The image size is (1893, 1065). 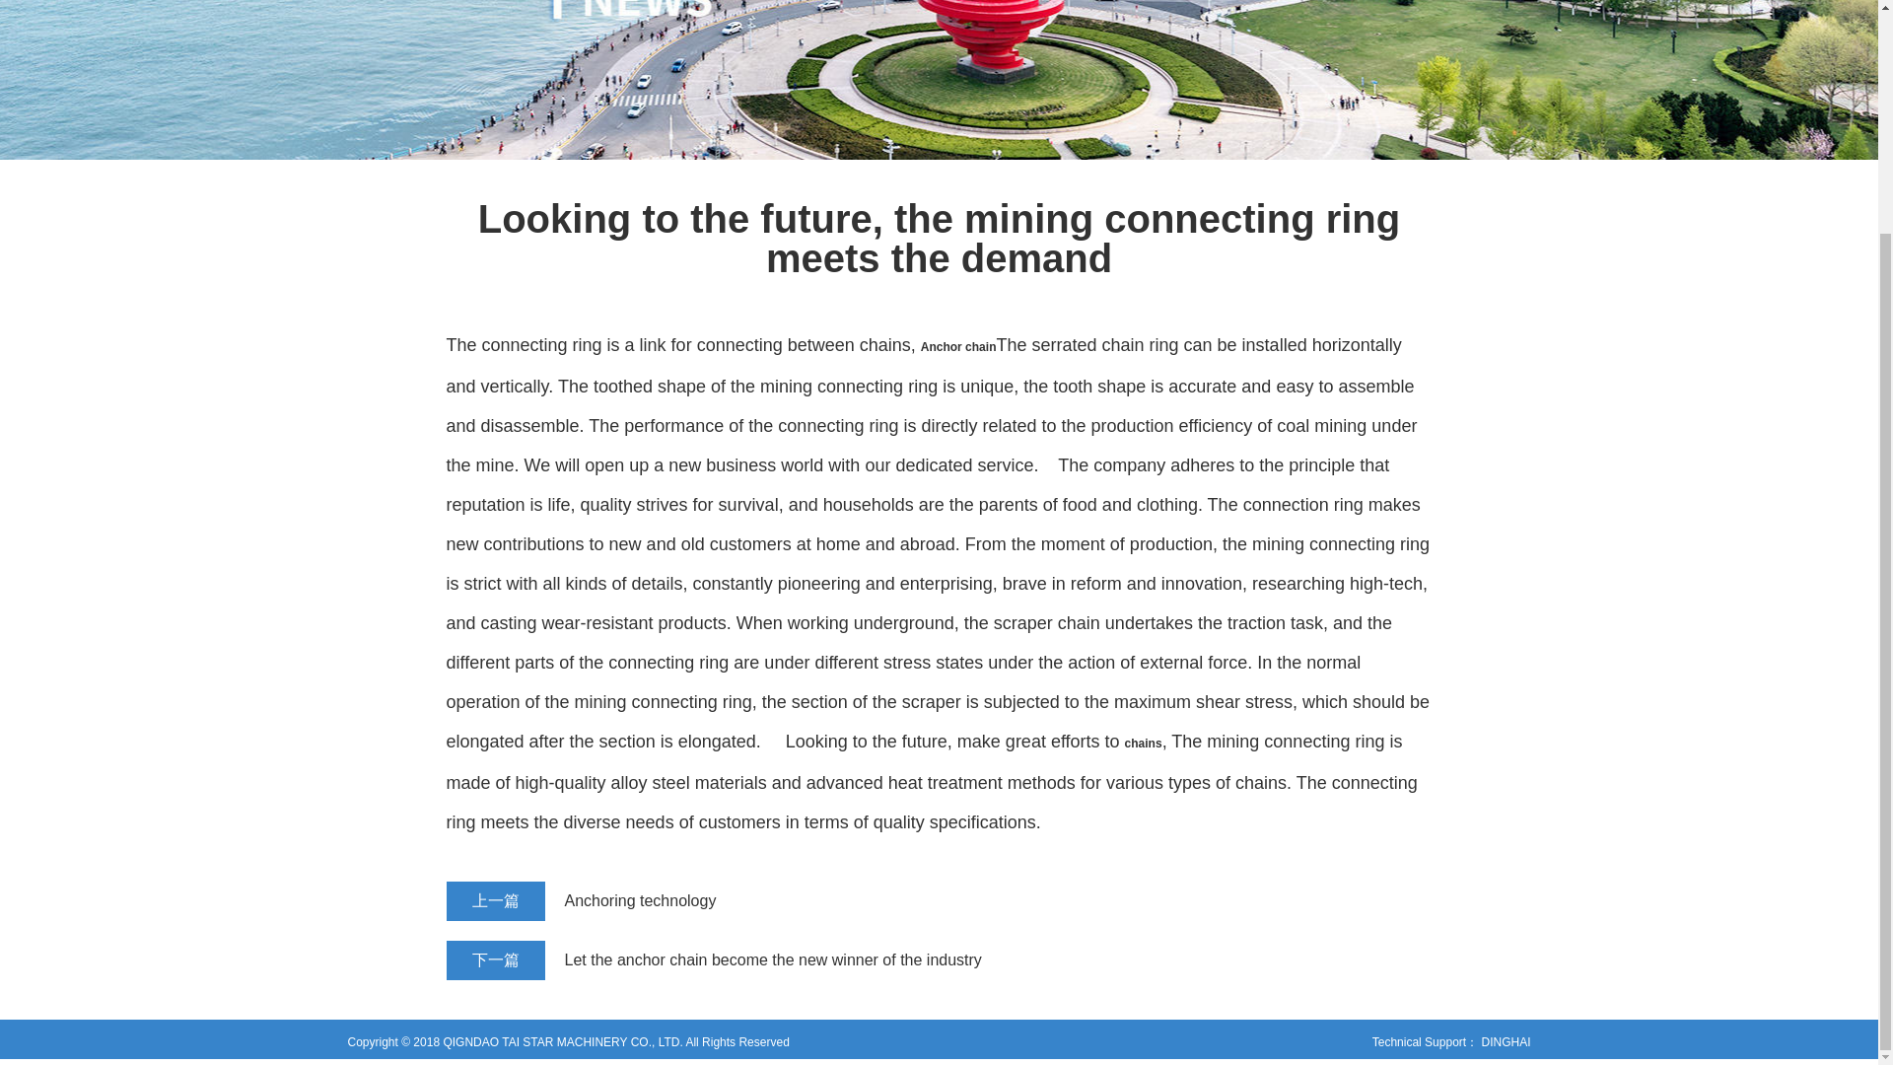 What do you see at coordinates (888, 959) in the screenshot?
I see `Let the anchor chain become the new winner of the industry` at bounding box center [888, 959].